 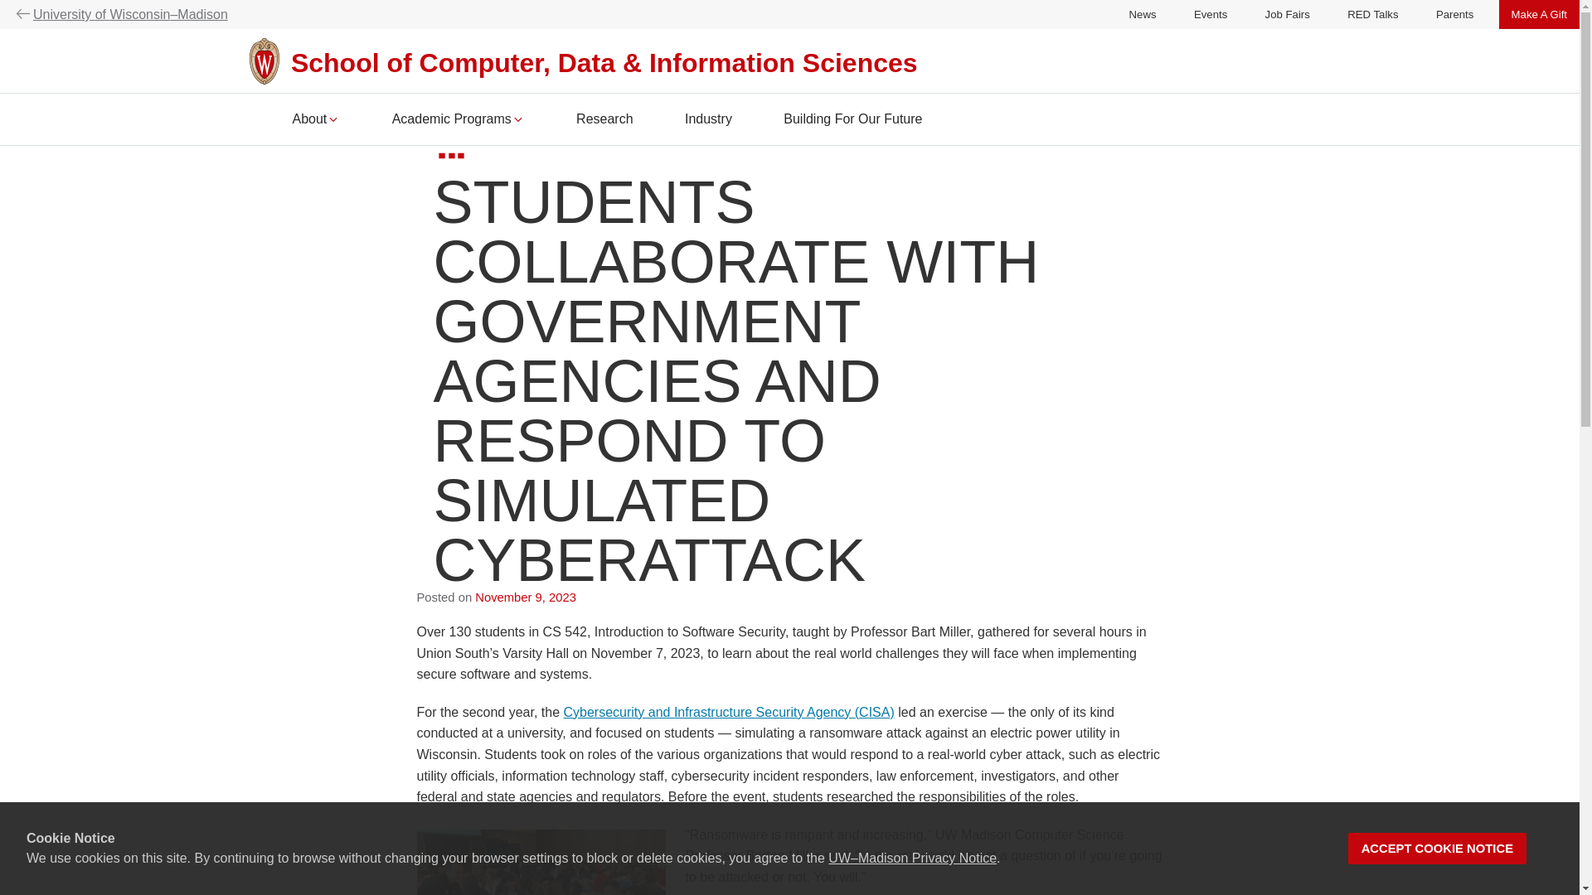 I want to click on Parents, so click(x=1454, y=13).